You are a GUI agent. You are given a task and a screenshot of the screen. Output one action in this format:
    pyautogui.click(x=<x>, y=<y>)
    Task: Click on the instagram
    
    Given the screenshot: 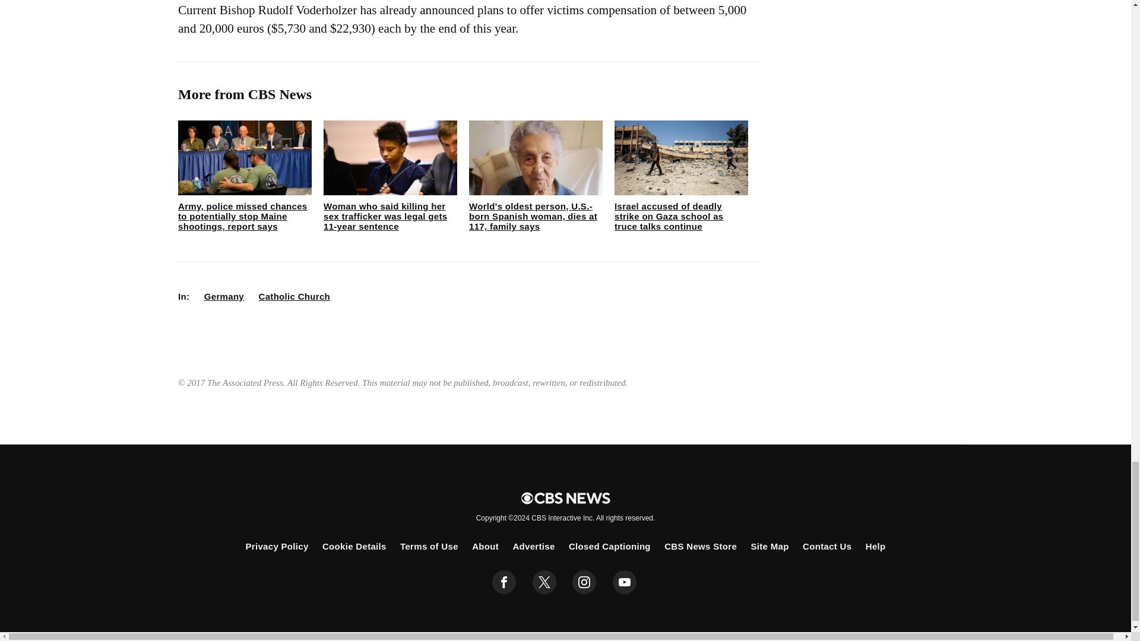 What is the action you would take?
    pyautogui.click(x=584, y=582)
    